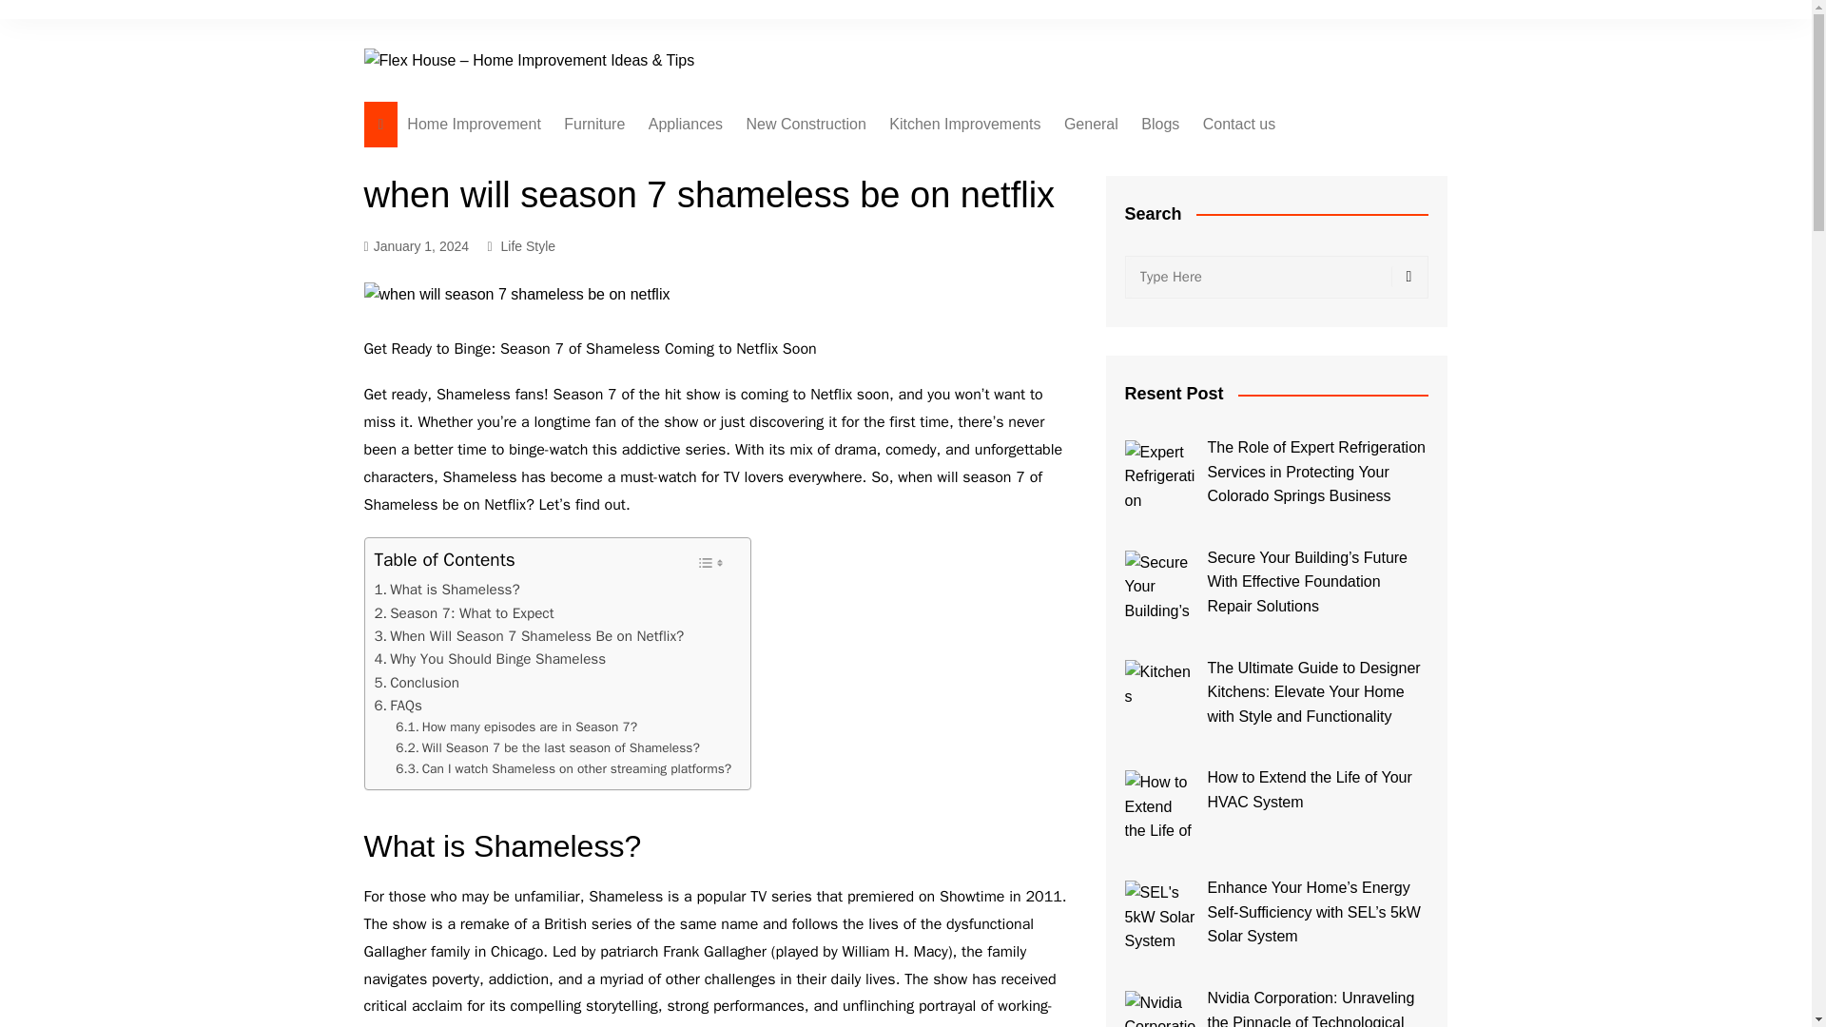 The width and height of the screenshot is (1826, 1027). I want to click on Real Estate Business, so click(841, 304).